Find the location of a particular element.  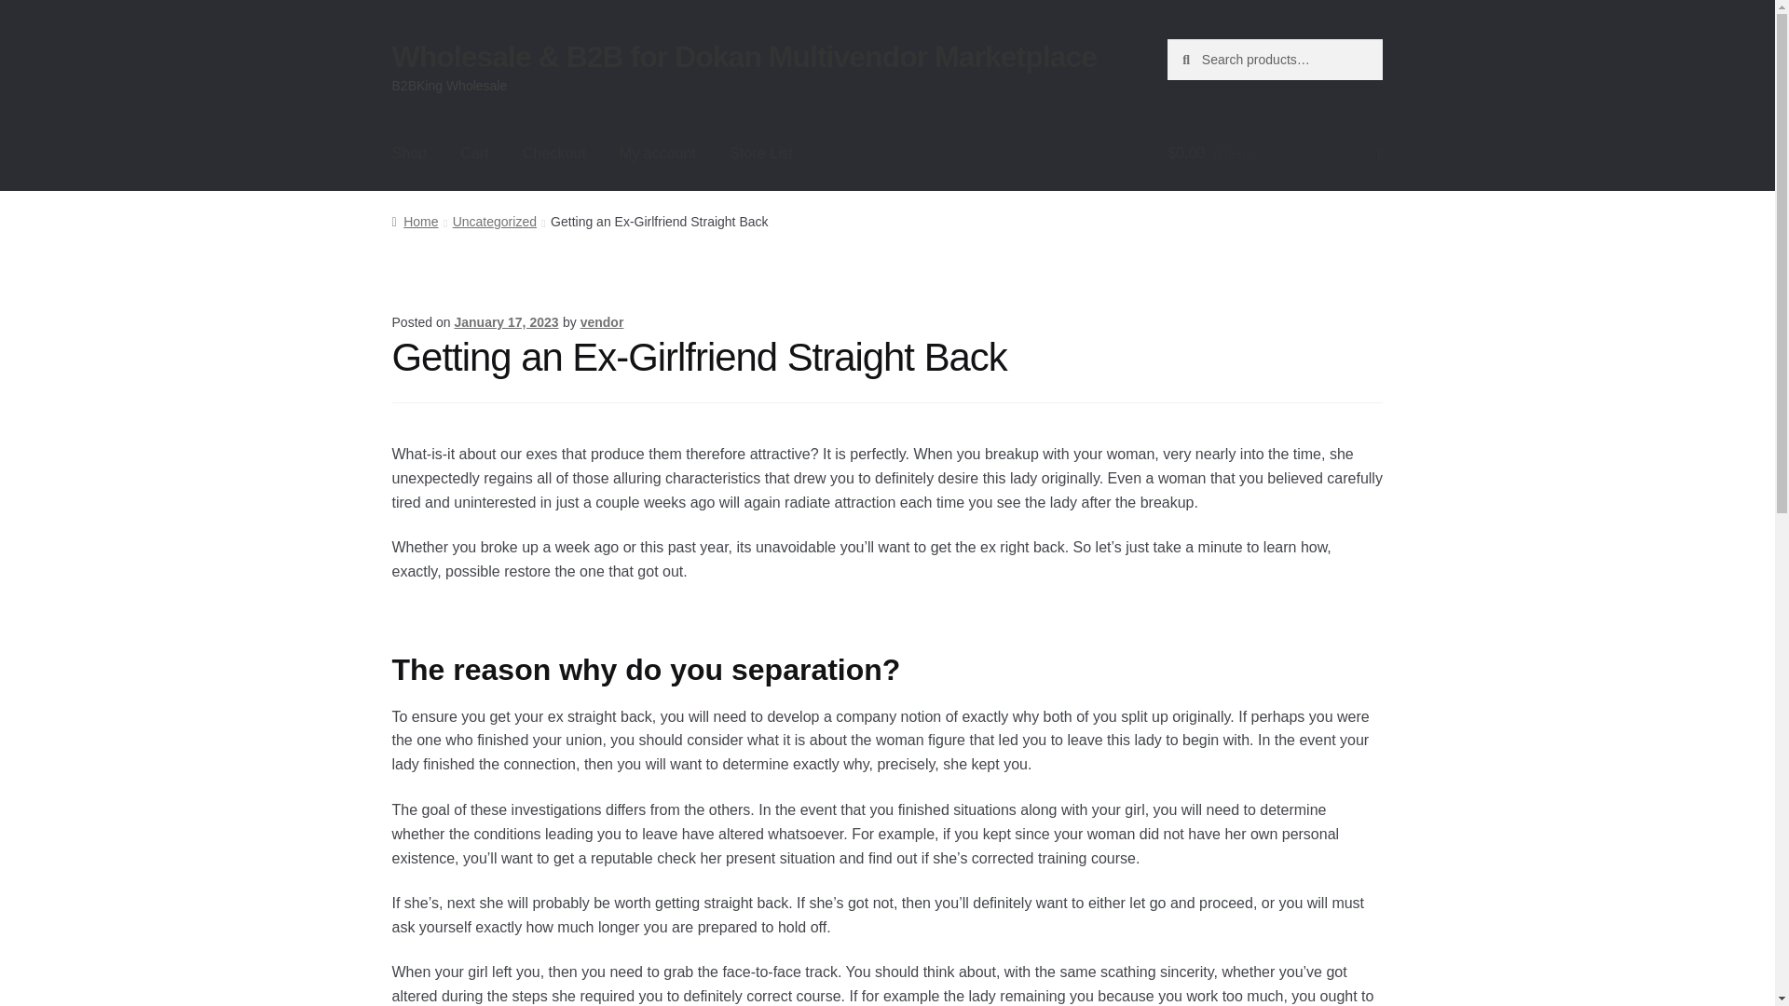

Uncategorized is located at coordinates (494, 222).